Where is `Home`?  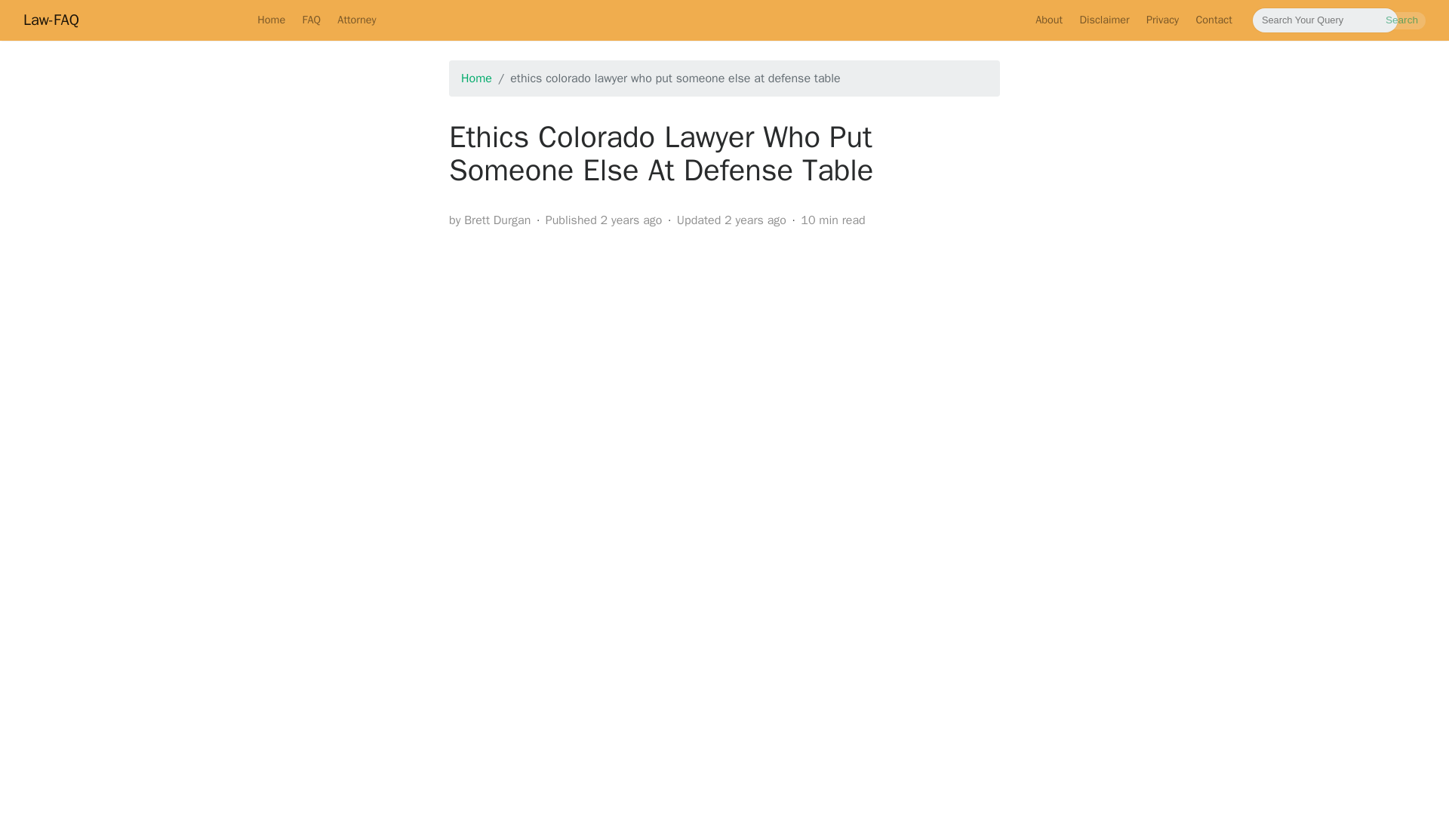
Home is located at coordinates (272, 20).